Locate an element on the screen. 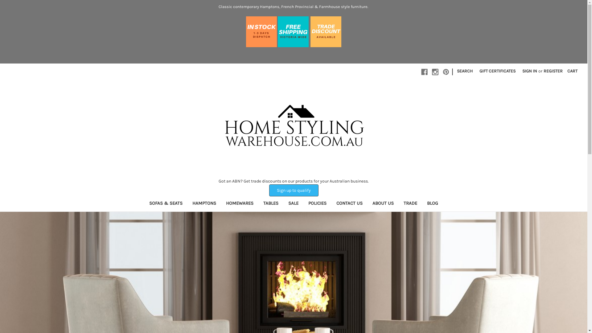 The height and width of the screenshot is (333, 592). HAMPTONS is located at coordinates (204, 204).